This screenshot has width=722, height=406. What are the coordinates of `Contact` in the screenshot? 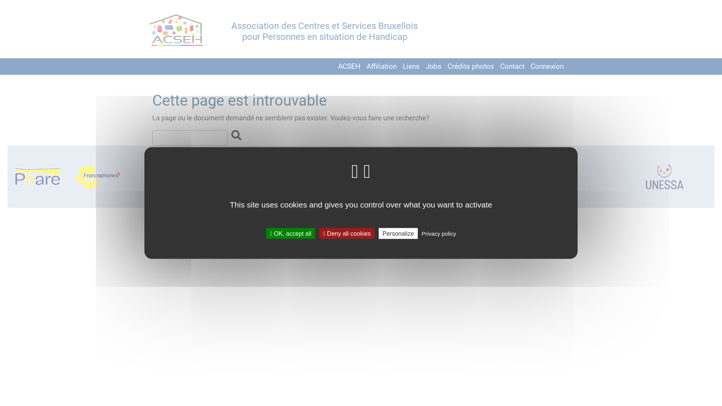 It's located at (512, 66).